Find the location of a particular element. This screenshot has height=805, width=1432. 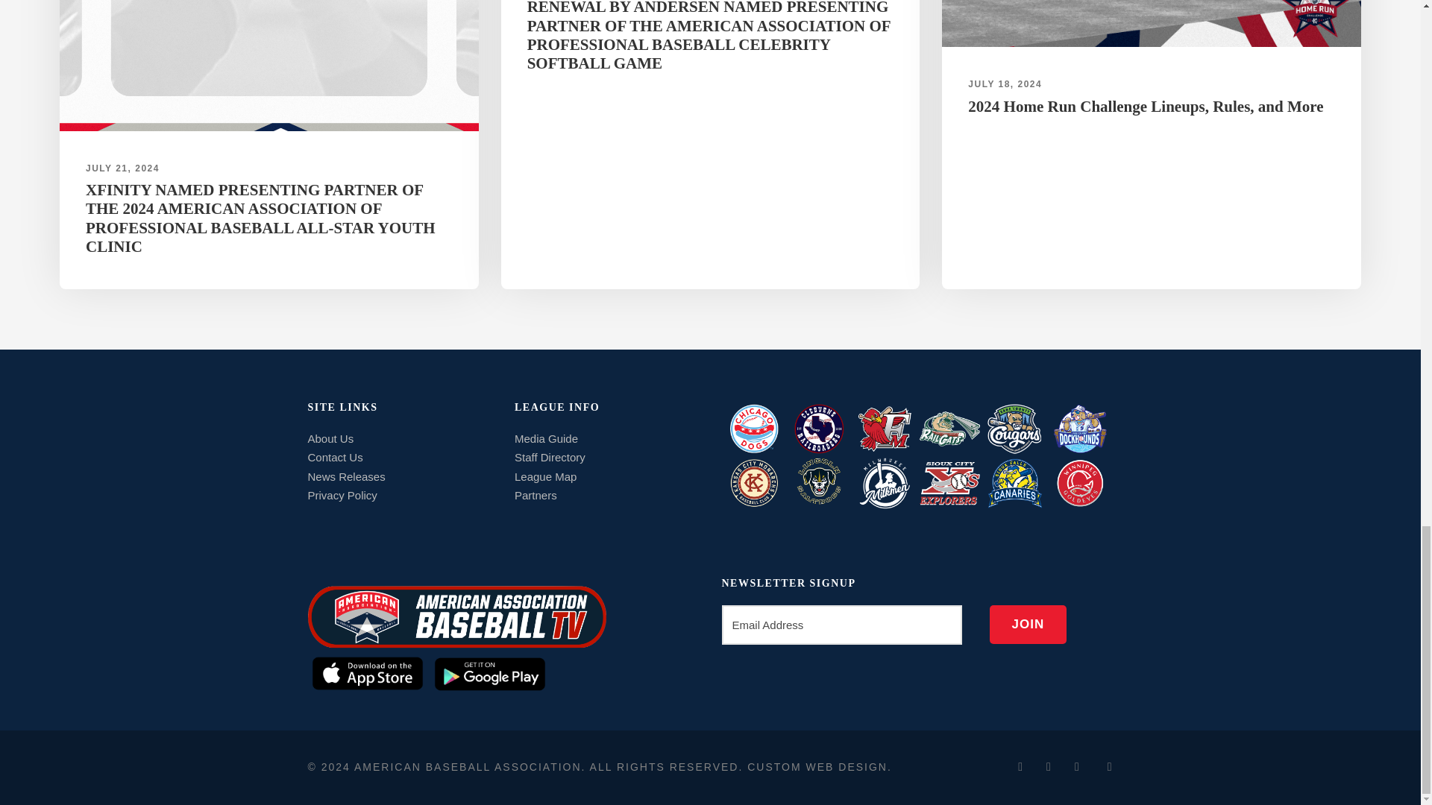

Join is located at coordinates (1028, 625).